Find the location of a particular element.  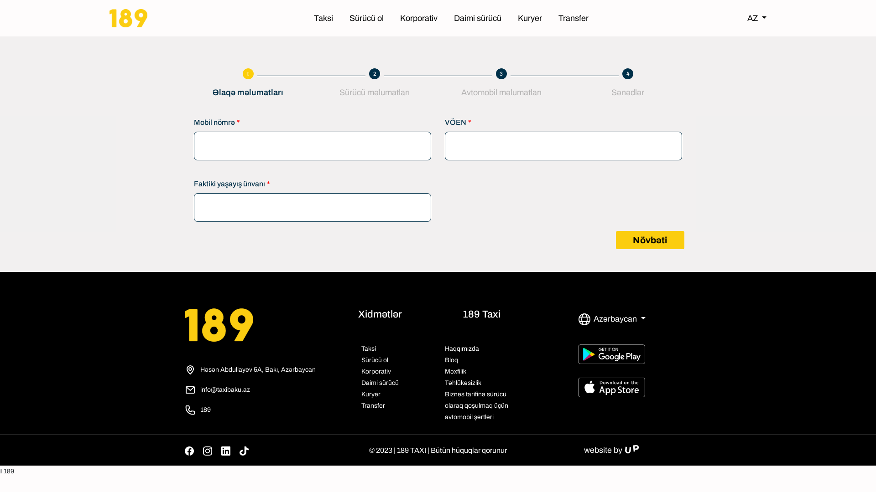

189 is located at coordinates (7, 471).